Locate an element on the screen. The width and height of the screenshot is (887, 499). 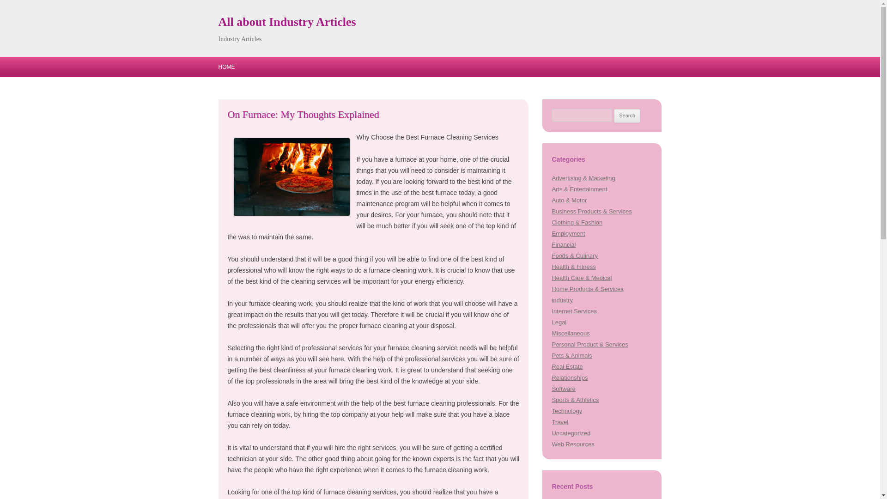
Real Estate is located at coordinates (567, 367).